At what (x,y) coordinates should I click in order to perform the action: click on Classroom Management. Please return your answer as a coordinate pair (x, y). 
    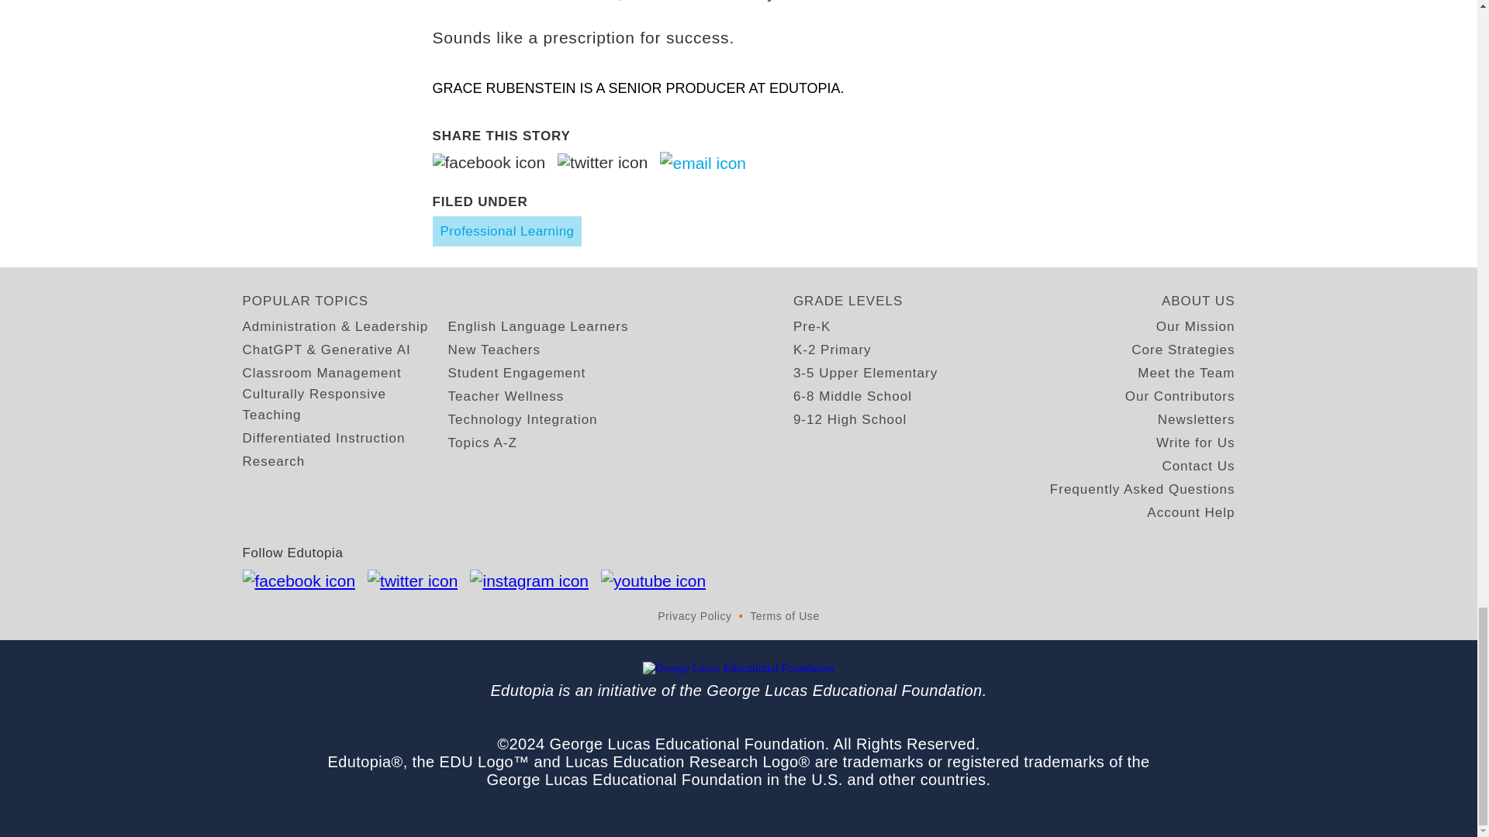
    Looking at the image, I should click on (321, 372).